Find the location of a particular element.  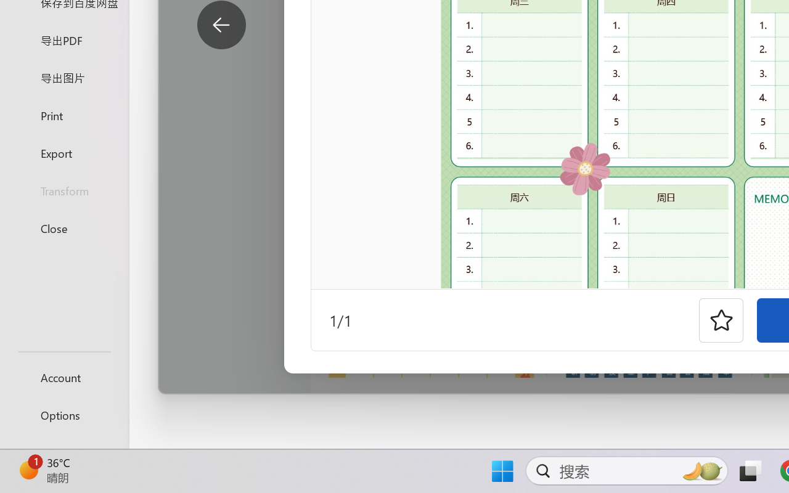

Transform is located at coordinates (64, 191).